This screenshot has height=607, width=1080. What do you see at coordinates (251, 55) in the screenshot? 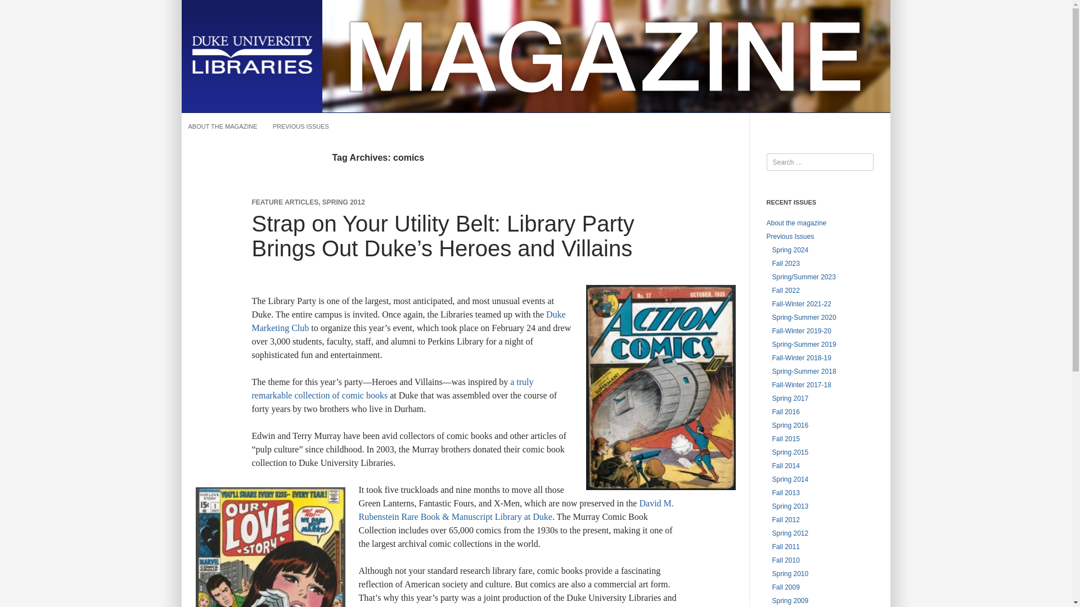
I see `Duke University Libraries` at bounding box center [251, 55].